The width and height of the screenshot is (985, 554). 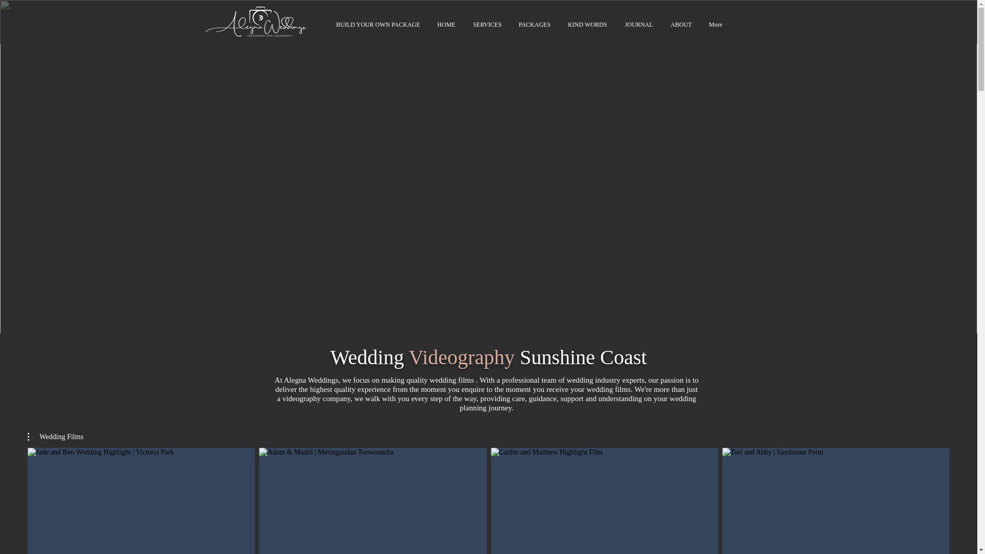 What do you see at coordinates (588, 25) in the screenshot?
I see `KIND WORDS` at bounding box center [588, 25].